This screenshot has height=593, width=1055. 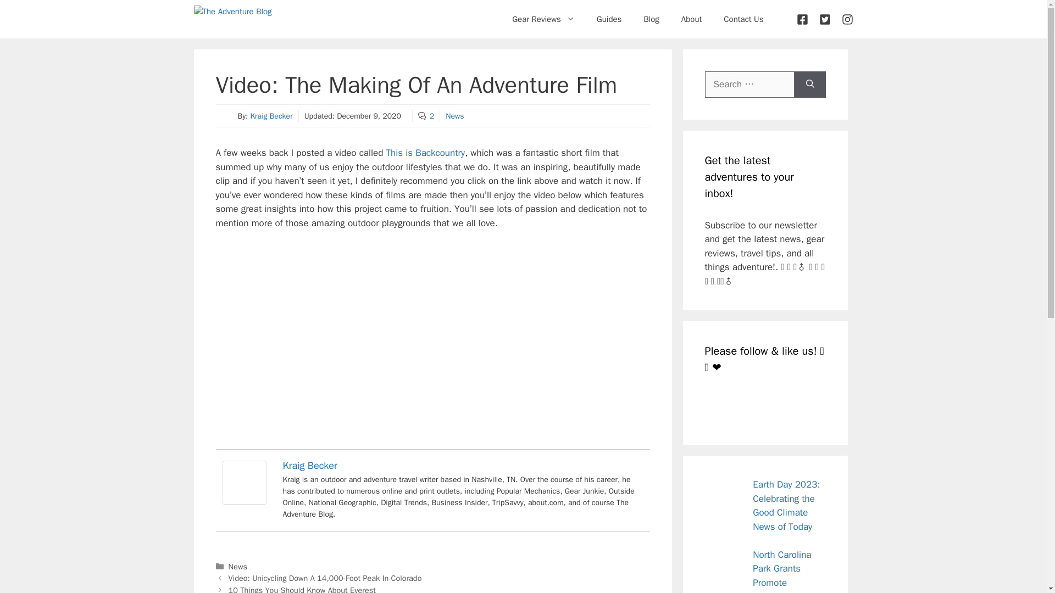 What do you see at coordinates (743, 19) in the screenshot?
I see `Contact Us` at bounding box center [743, 19].